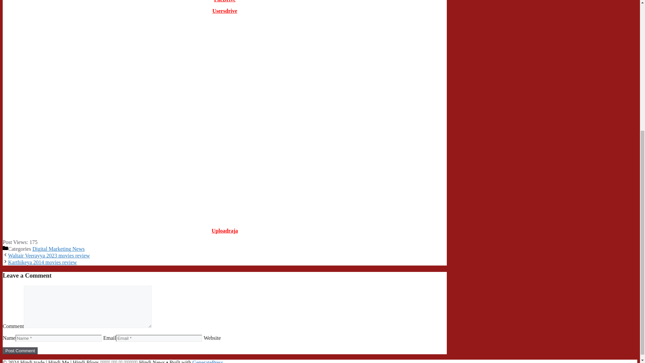  Describe the element at coordinates (49, 255) in the screenshot. I see `Waltair Veerayya 2023 movies review` at that location.